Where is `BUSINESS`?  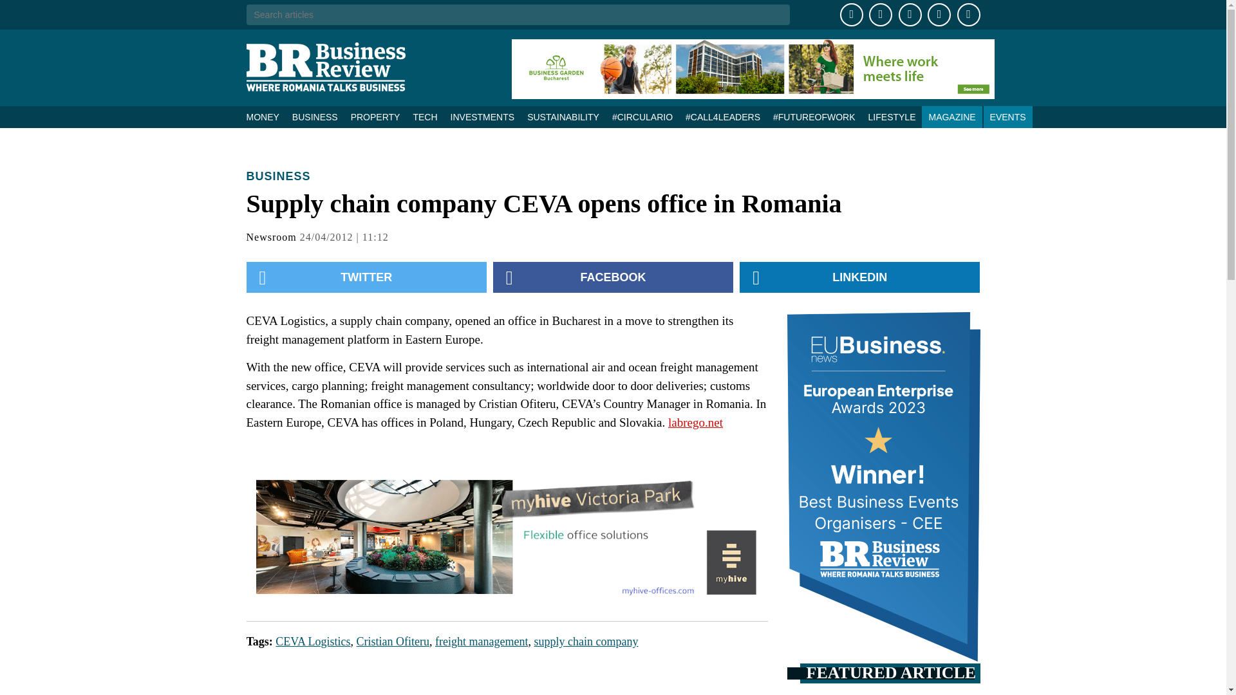 BUSINESS is located at coordinates (315, 117).